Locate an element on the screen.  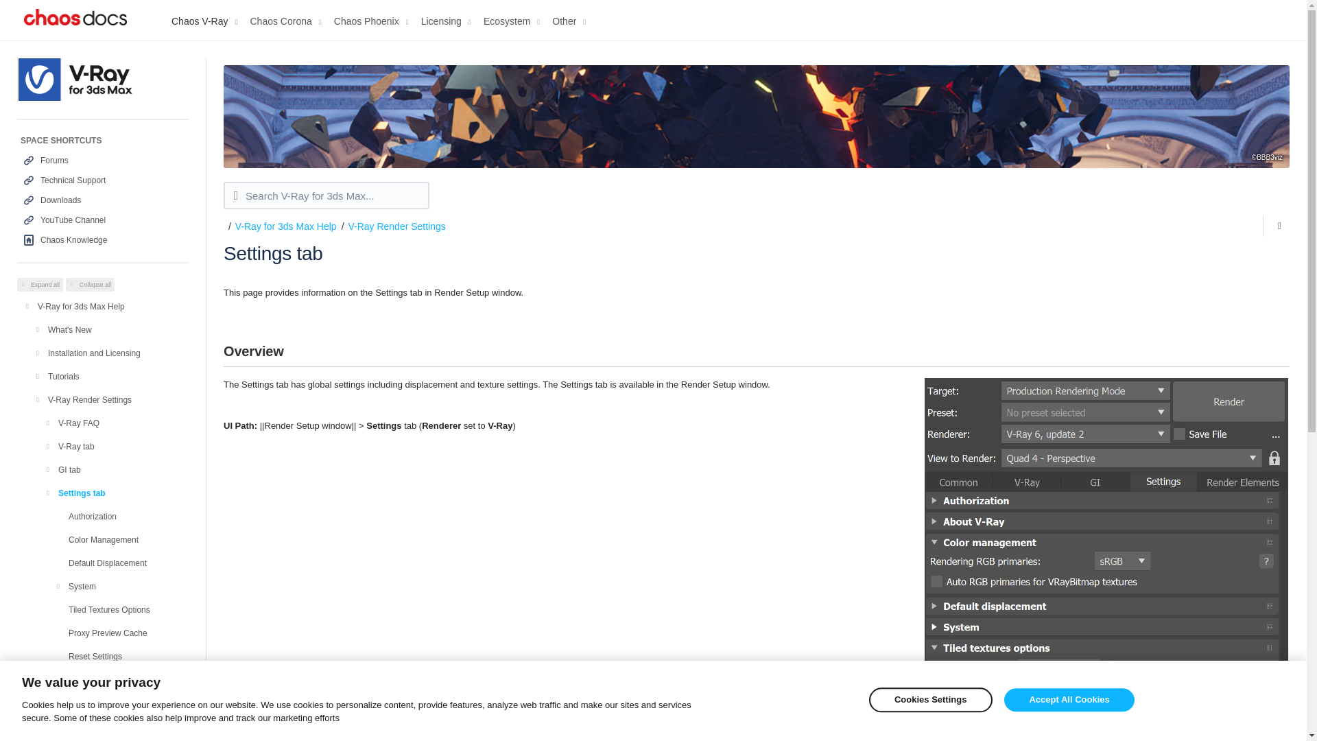
V-Ray for 3ds Max Help is located at coordinates (112, 306).